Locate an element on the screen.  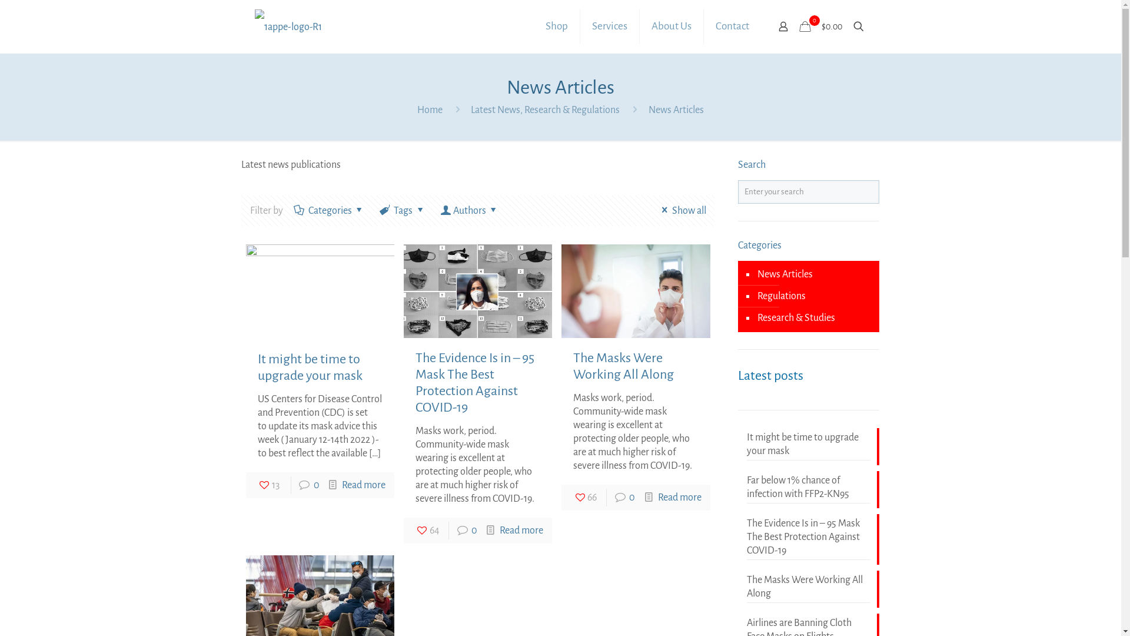
Services is located at coordinates (610, 26).